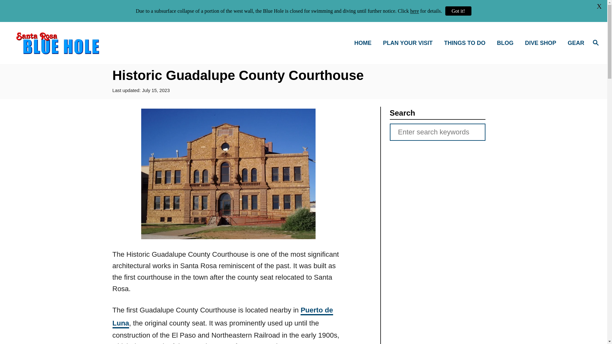 The image size is (612, 344). I want to click on DIVE SHOP, so click(543, 43).